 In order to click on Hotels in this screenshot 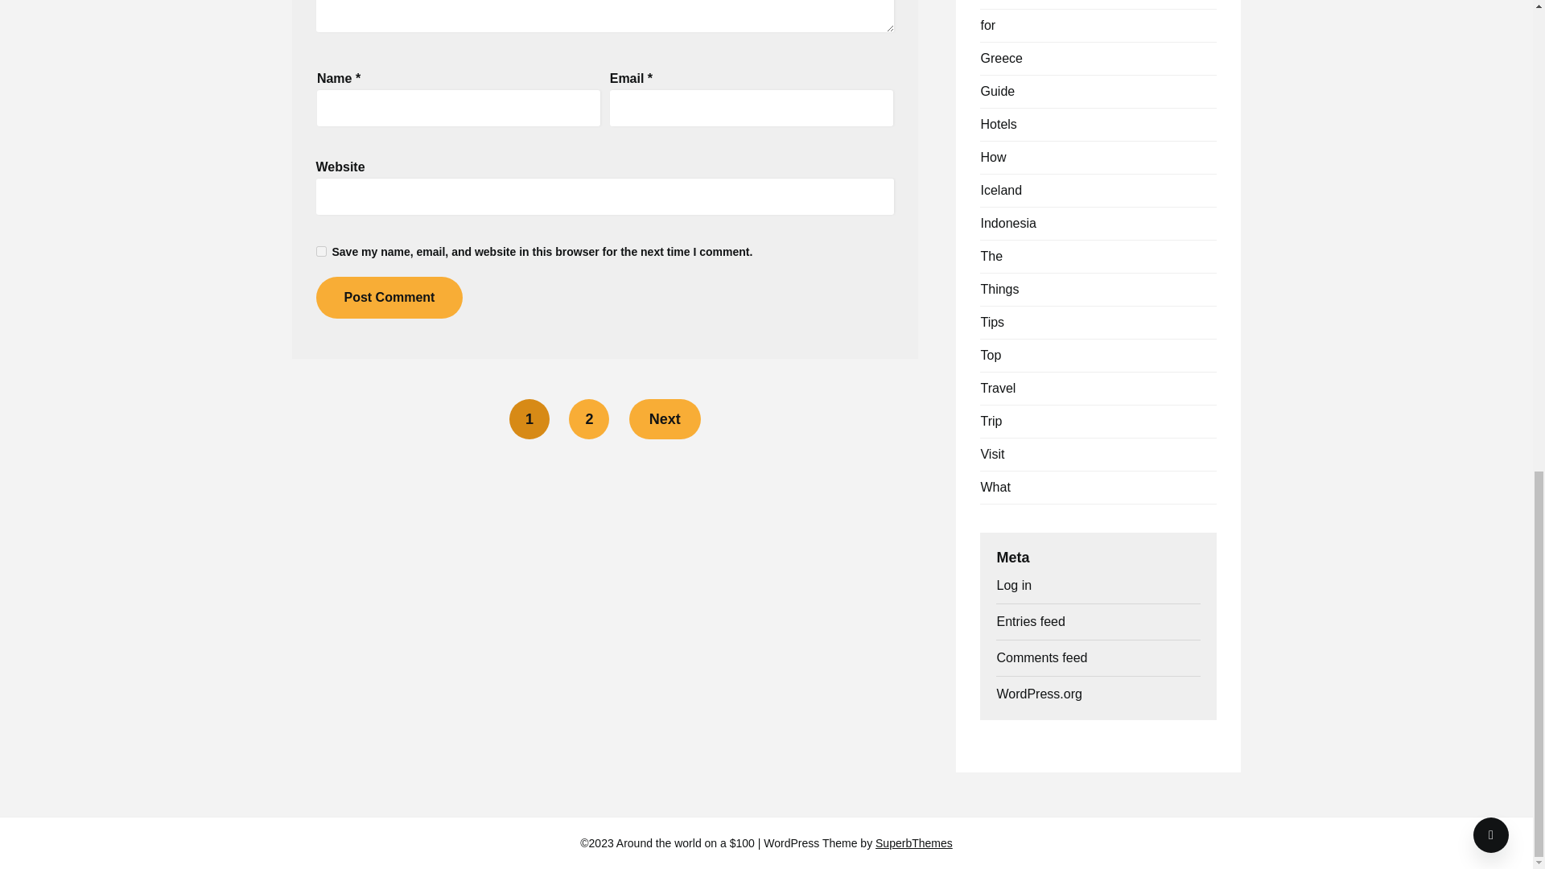, I will do `click(998, 124)`.